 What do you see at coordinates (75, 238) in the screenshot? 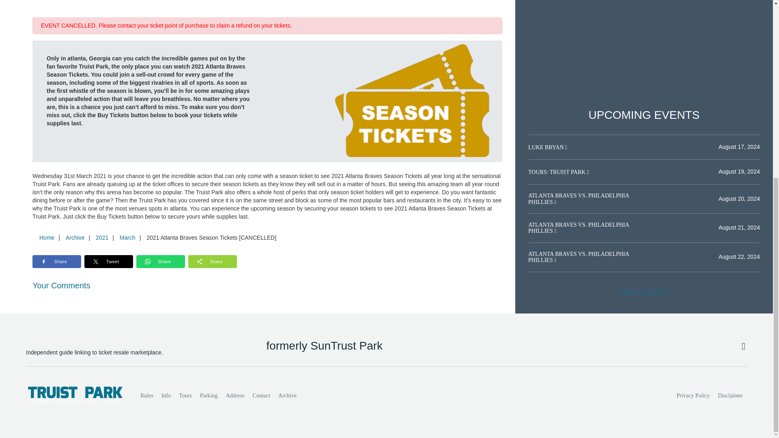
I see `Archive` at bounding box center [75, 238].